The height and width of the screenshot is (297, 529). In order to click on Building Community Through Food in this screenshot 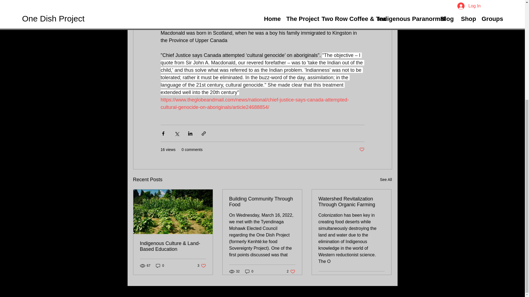, I will do `click(249, 271)`.